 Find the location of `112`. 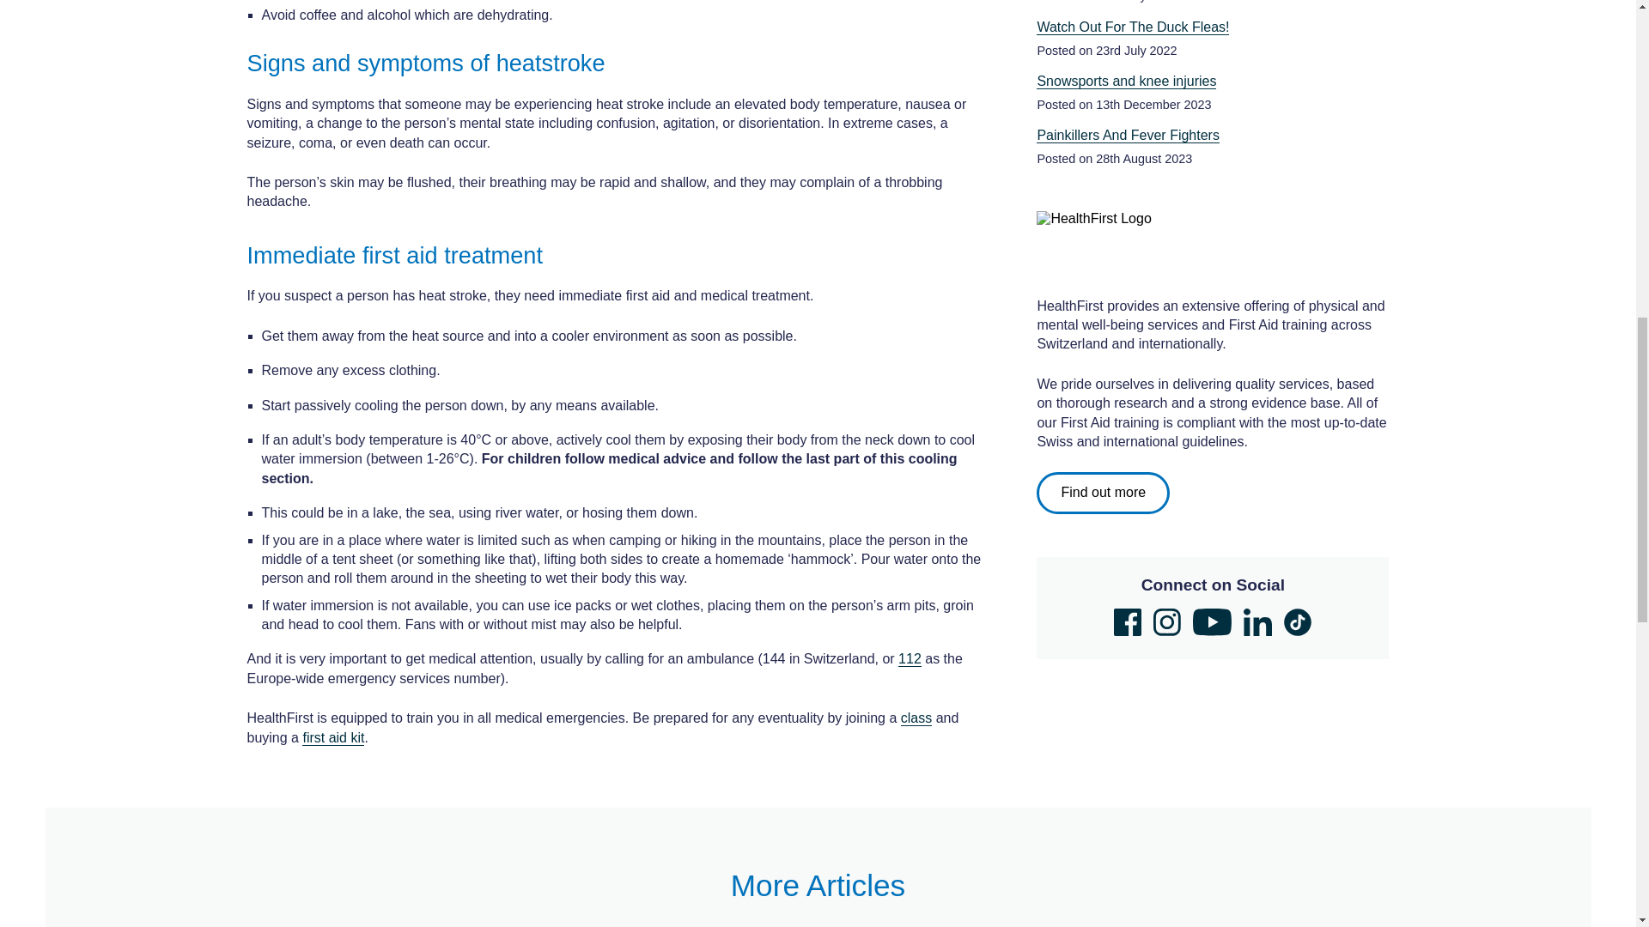

112 is located at coordinates (910, 659).